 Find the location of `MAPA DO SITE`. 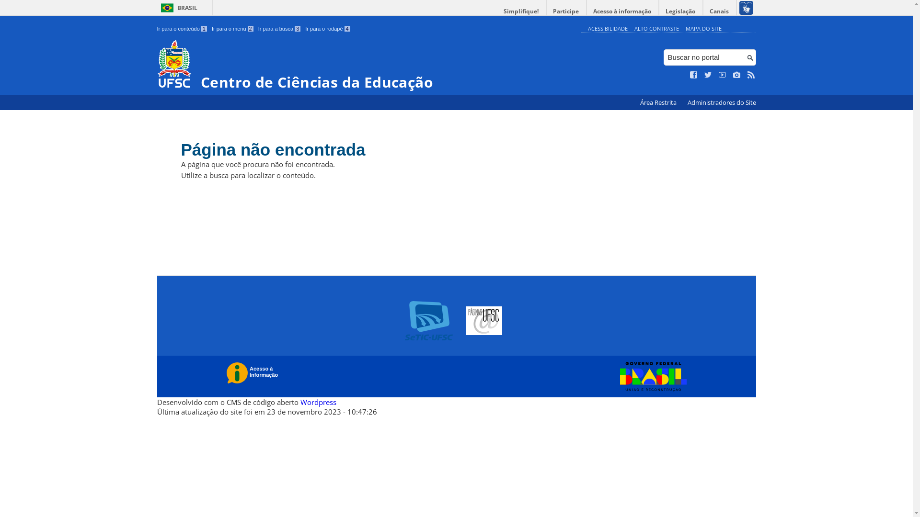

MAPA DO SITE is located at coordinates (703, 29).